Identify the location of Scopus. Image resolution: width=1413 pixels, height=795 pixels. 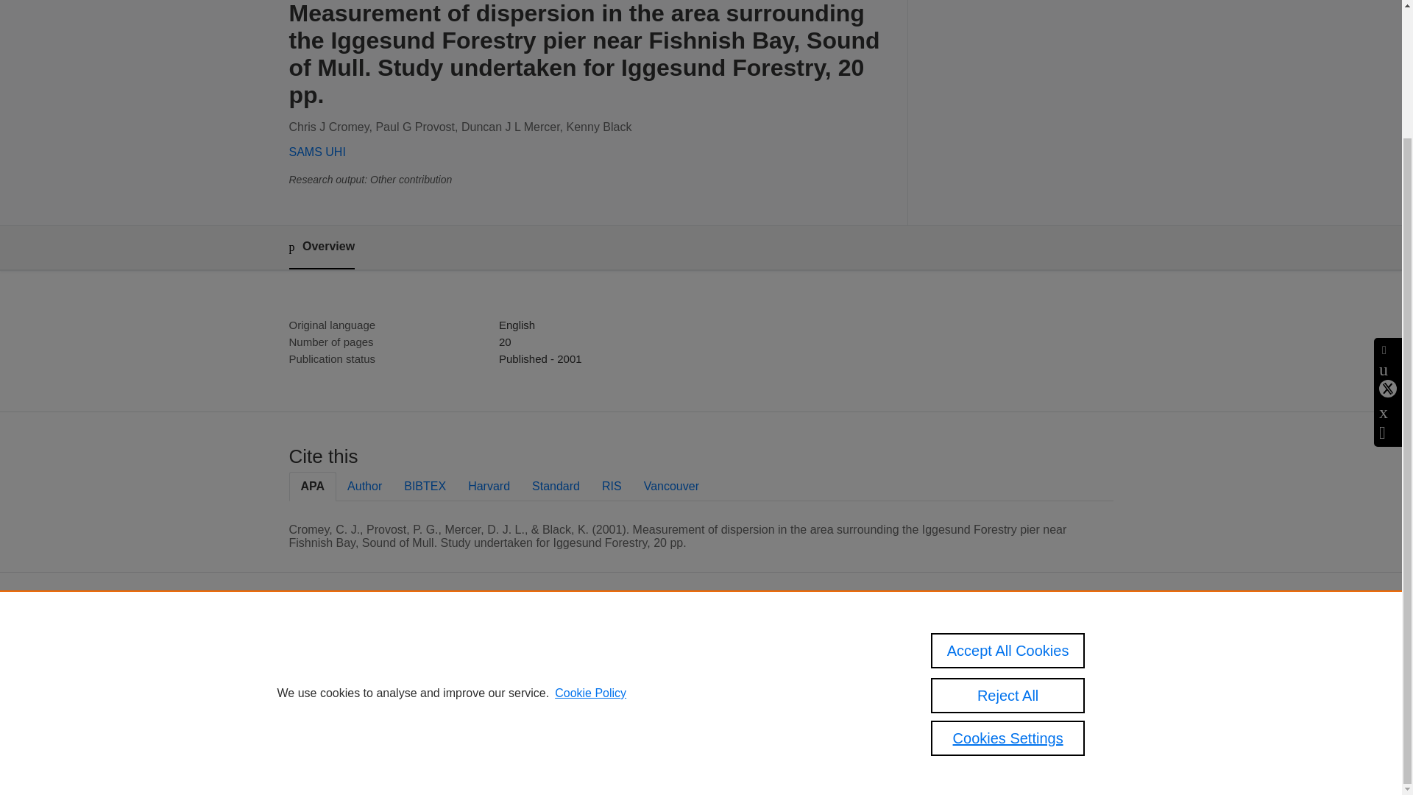
(633, 646).